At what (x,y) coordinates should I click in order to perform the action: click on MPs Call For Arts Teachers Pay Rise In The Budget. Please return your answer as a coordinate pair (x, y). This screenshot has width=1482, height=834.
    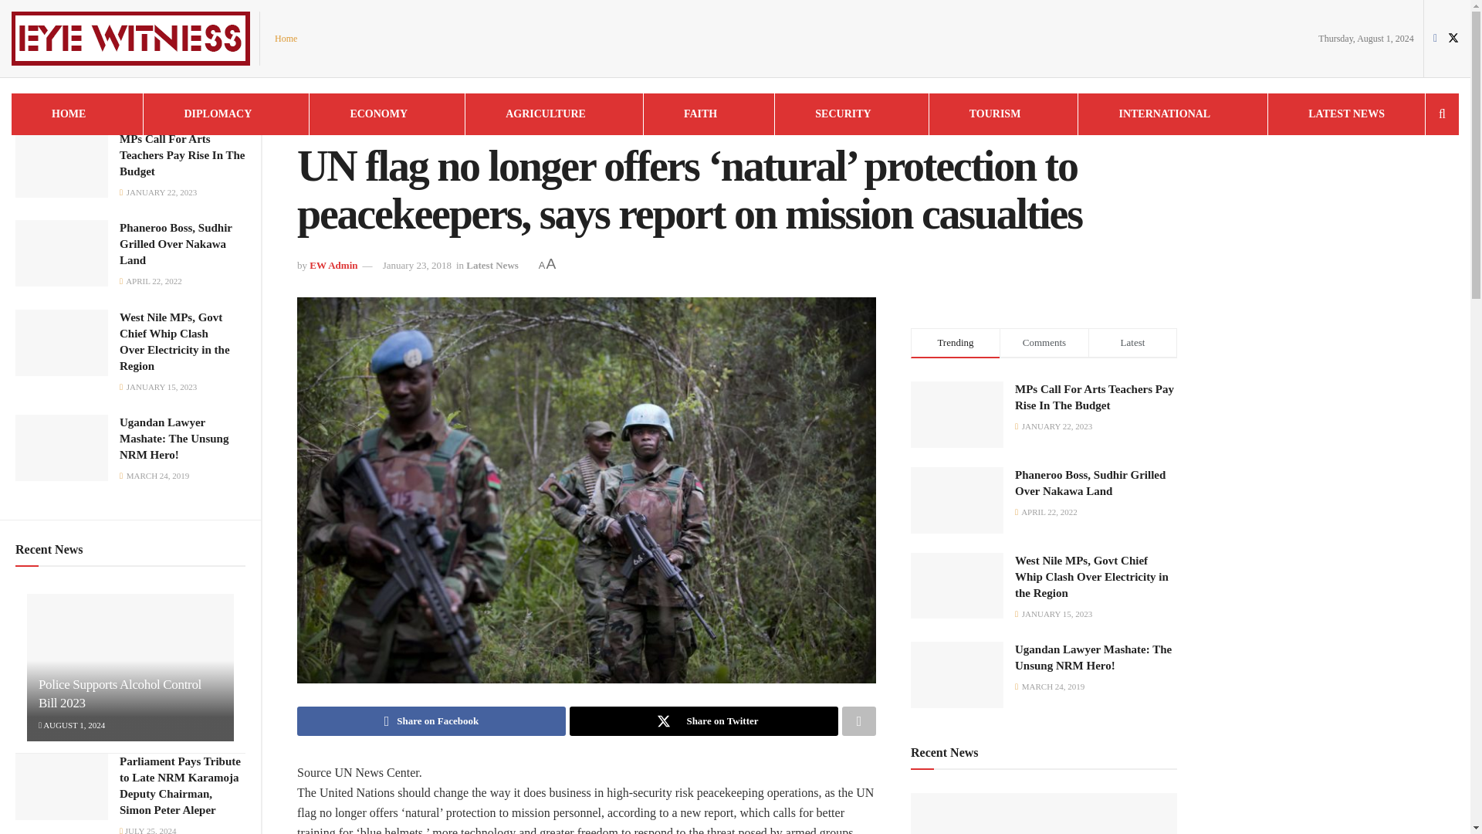
    Looking at the image, I should click on (182, 154).